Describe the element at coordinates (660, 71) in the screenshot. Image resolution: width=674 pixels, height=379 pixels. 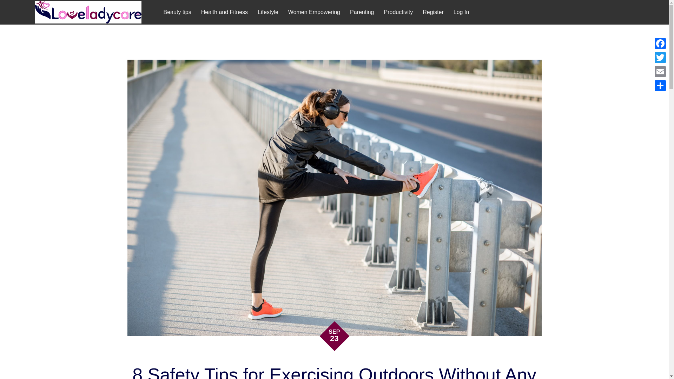
I see `Email` at that location.